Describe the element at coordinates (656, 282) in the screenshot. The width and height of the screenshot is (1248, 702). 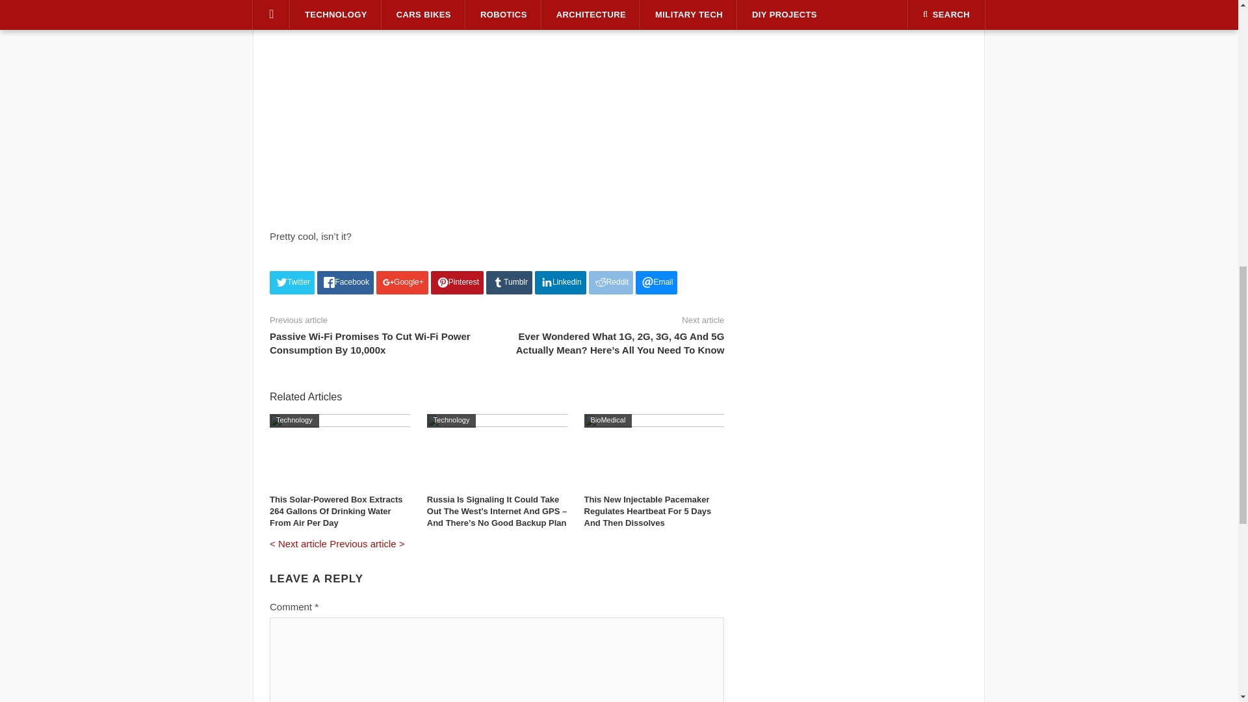
I see `Email` at that location.